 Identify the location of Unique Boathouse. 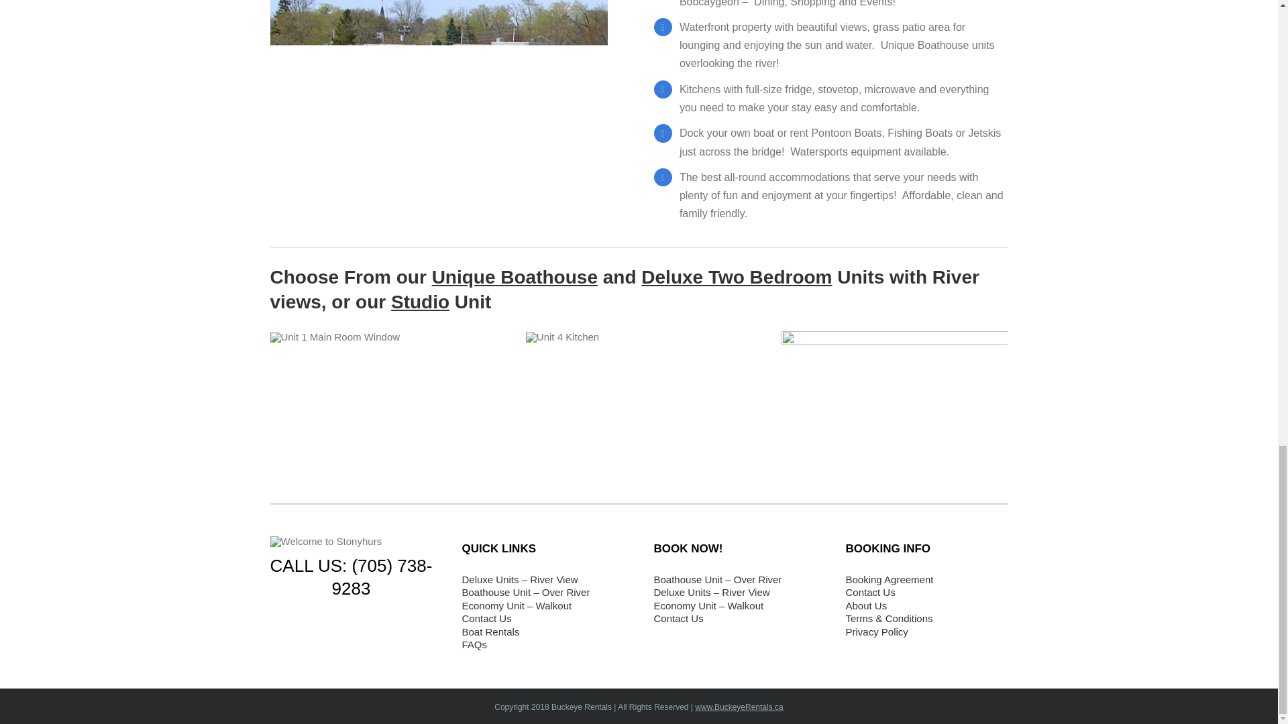
(514, 277).